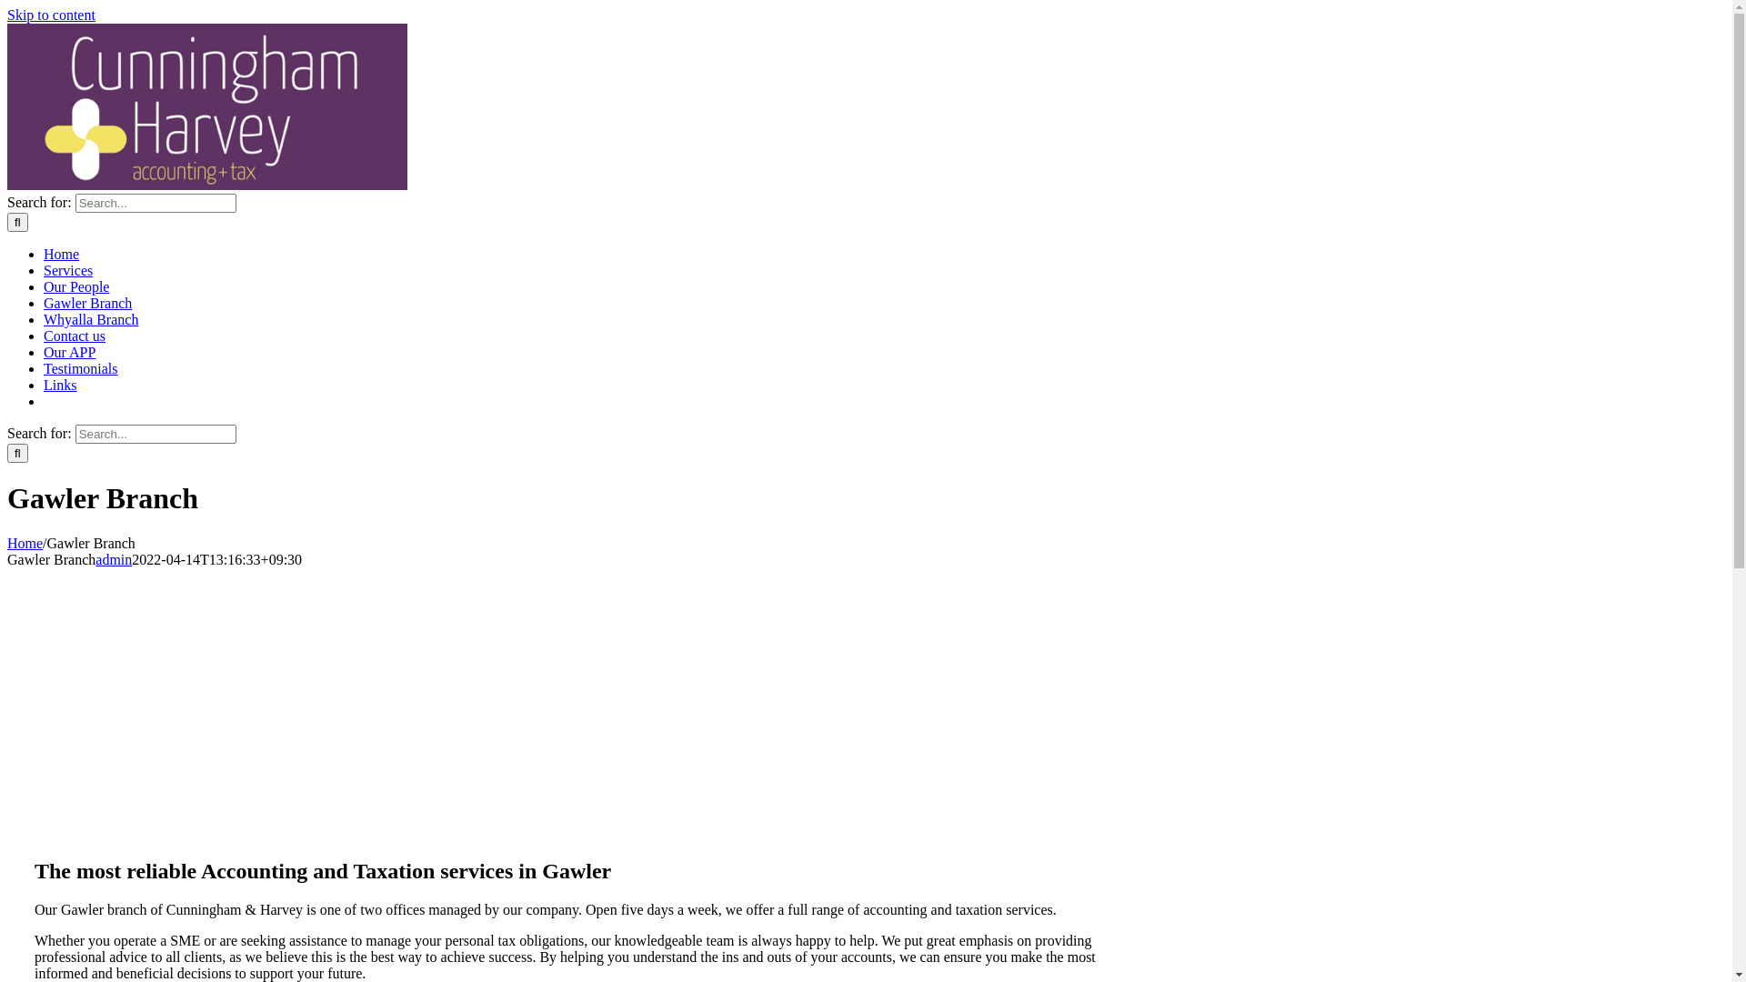  Describe the element at coordinates (51, 15) in the screenshot. I see `Skip to content` at that location.